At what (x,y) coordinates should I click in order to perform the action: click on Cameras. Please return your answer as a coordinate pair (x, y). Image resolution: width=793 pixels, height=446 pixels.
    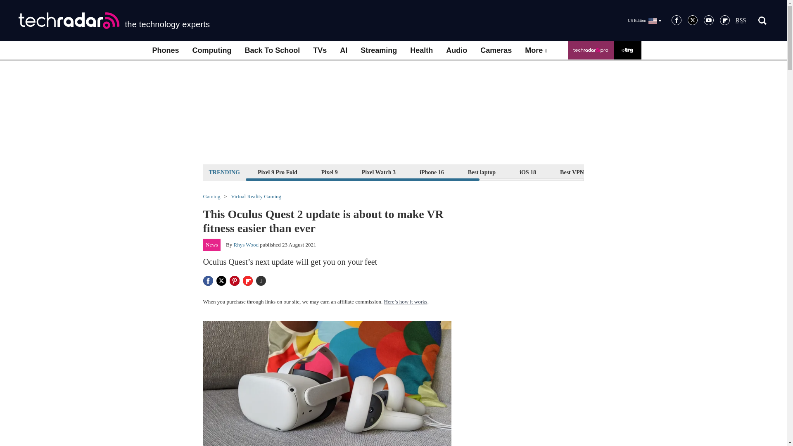
    Looking at the image, I should click on (496, 50).